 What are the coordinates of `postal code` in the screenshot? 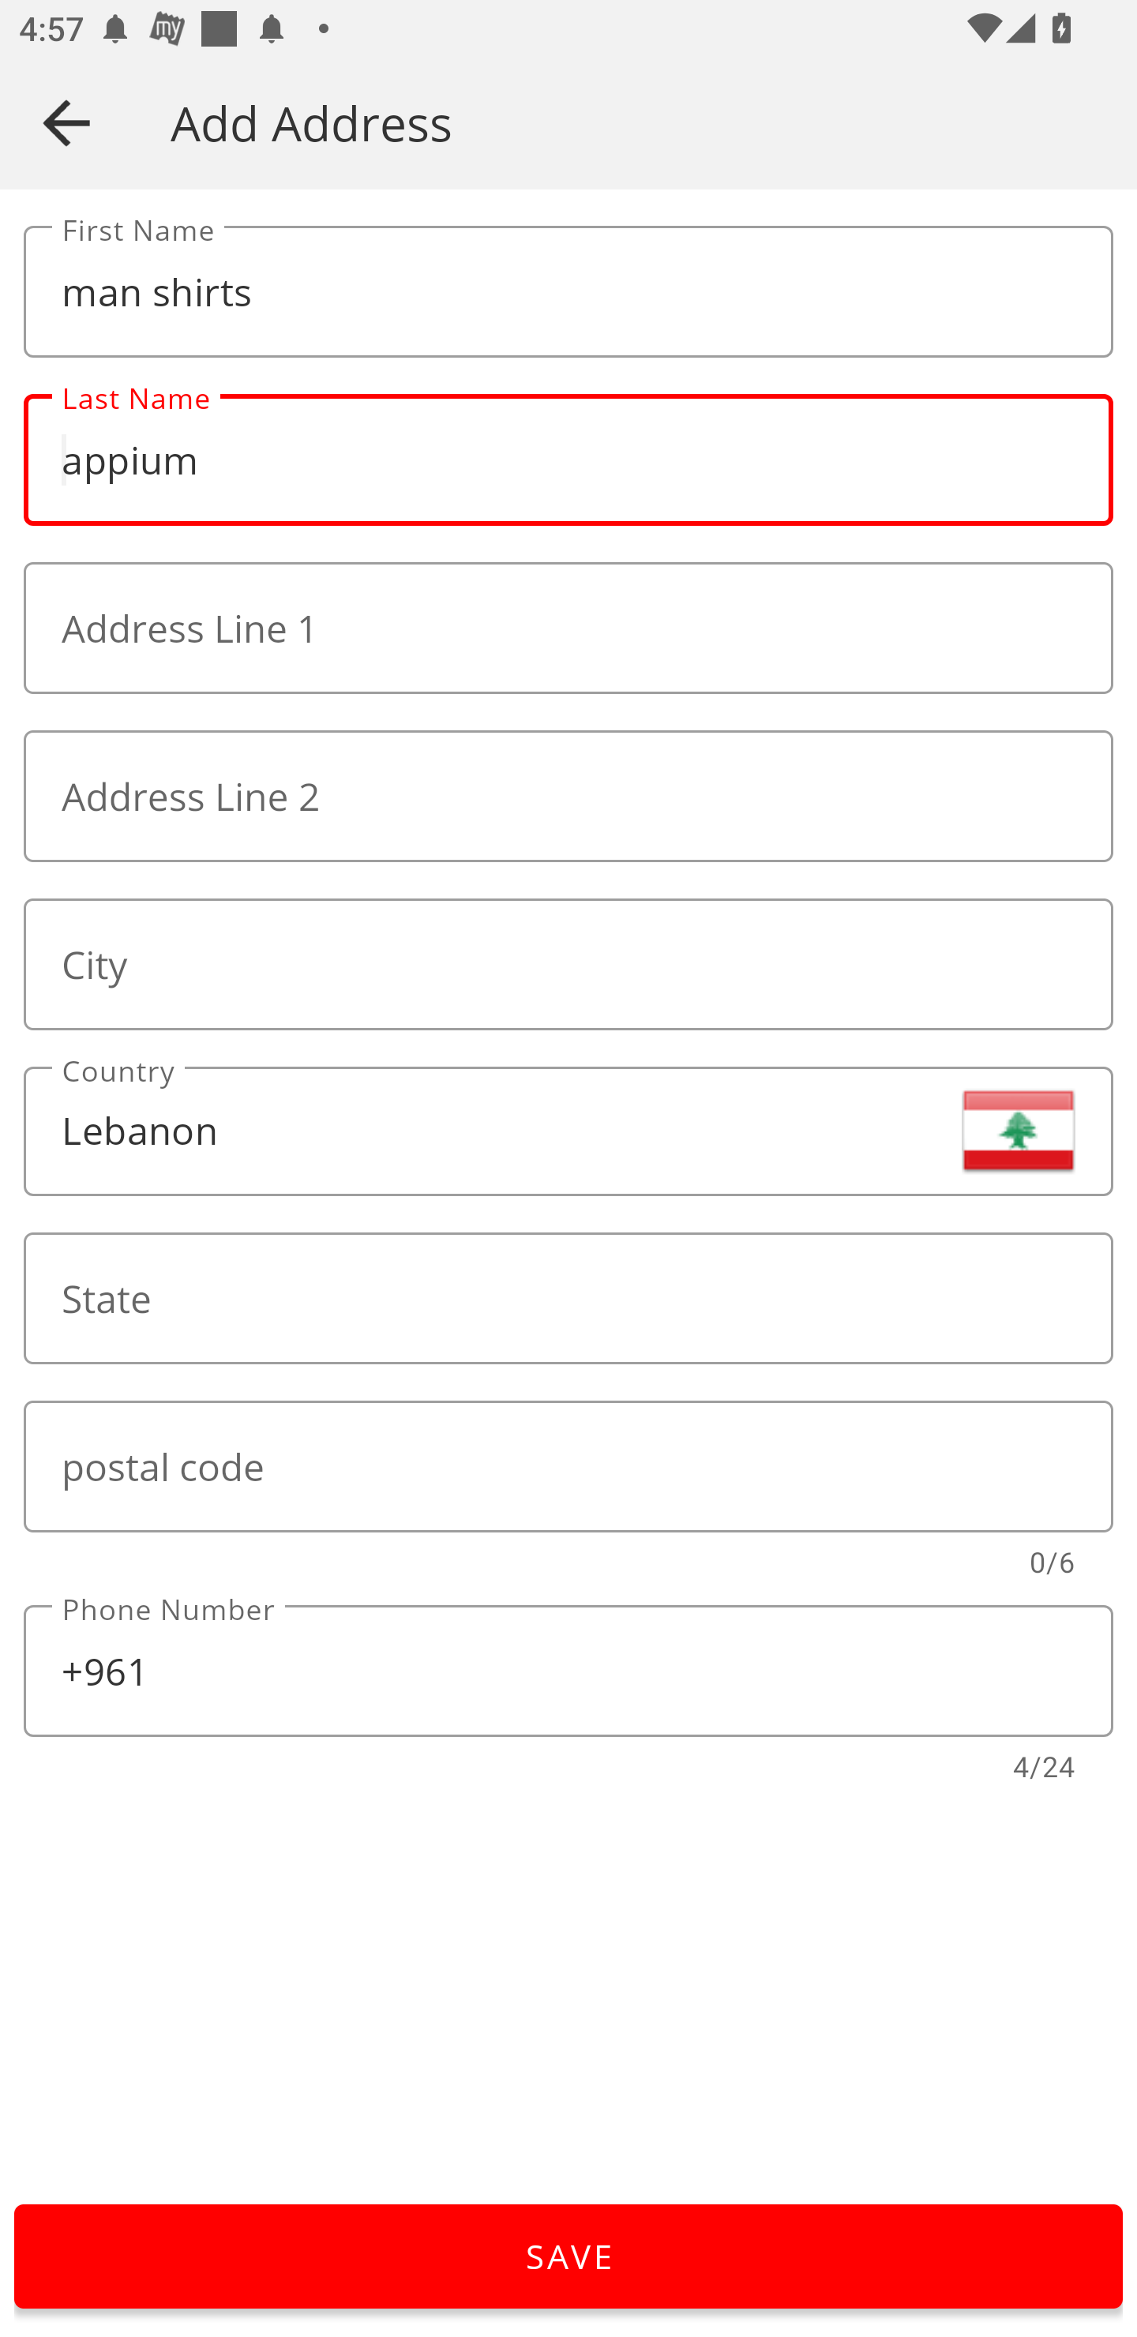 It's located at (568, 1466).